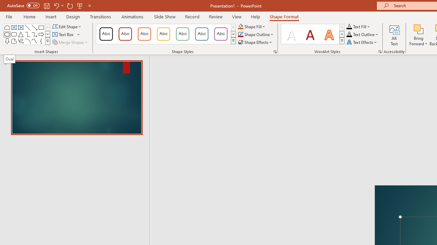 Image resolution: width=437 pixels, height=245 pixels. I want to click on Shape Outline, so click(256, 35).